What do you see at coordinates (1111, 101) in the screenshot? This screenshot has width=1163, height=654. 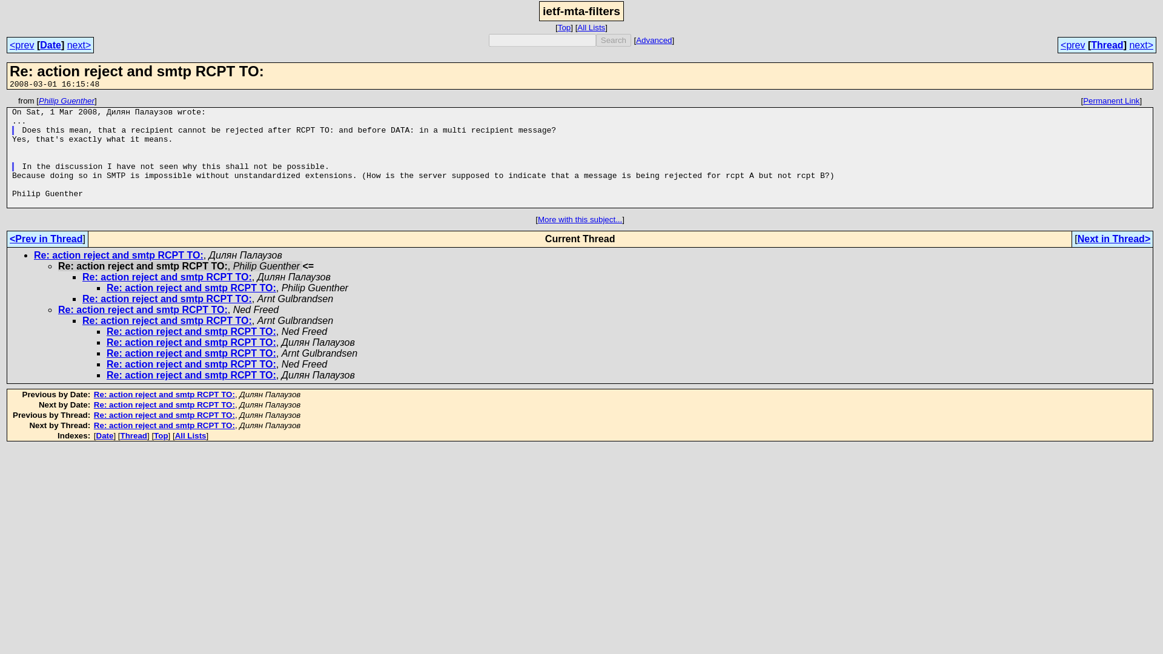 I see `Permanent Link` at bounding box center [1111, 101].